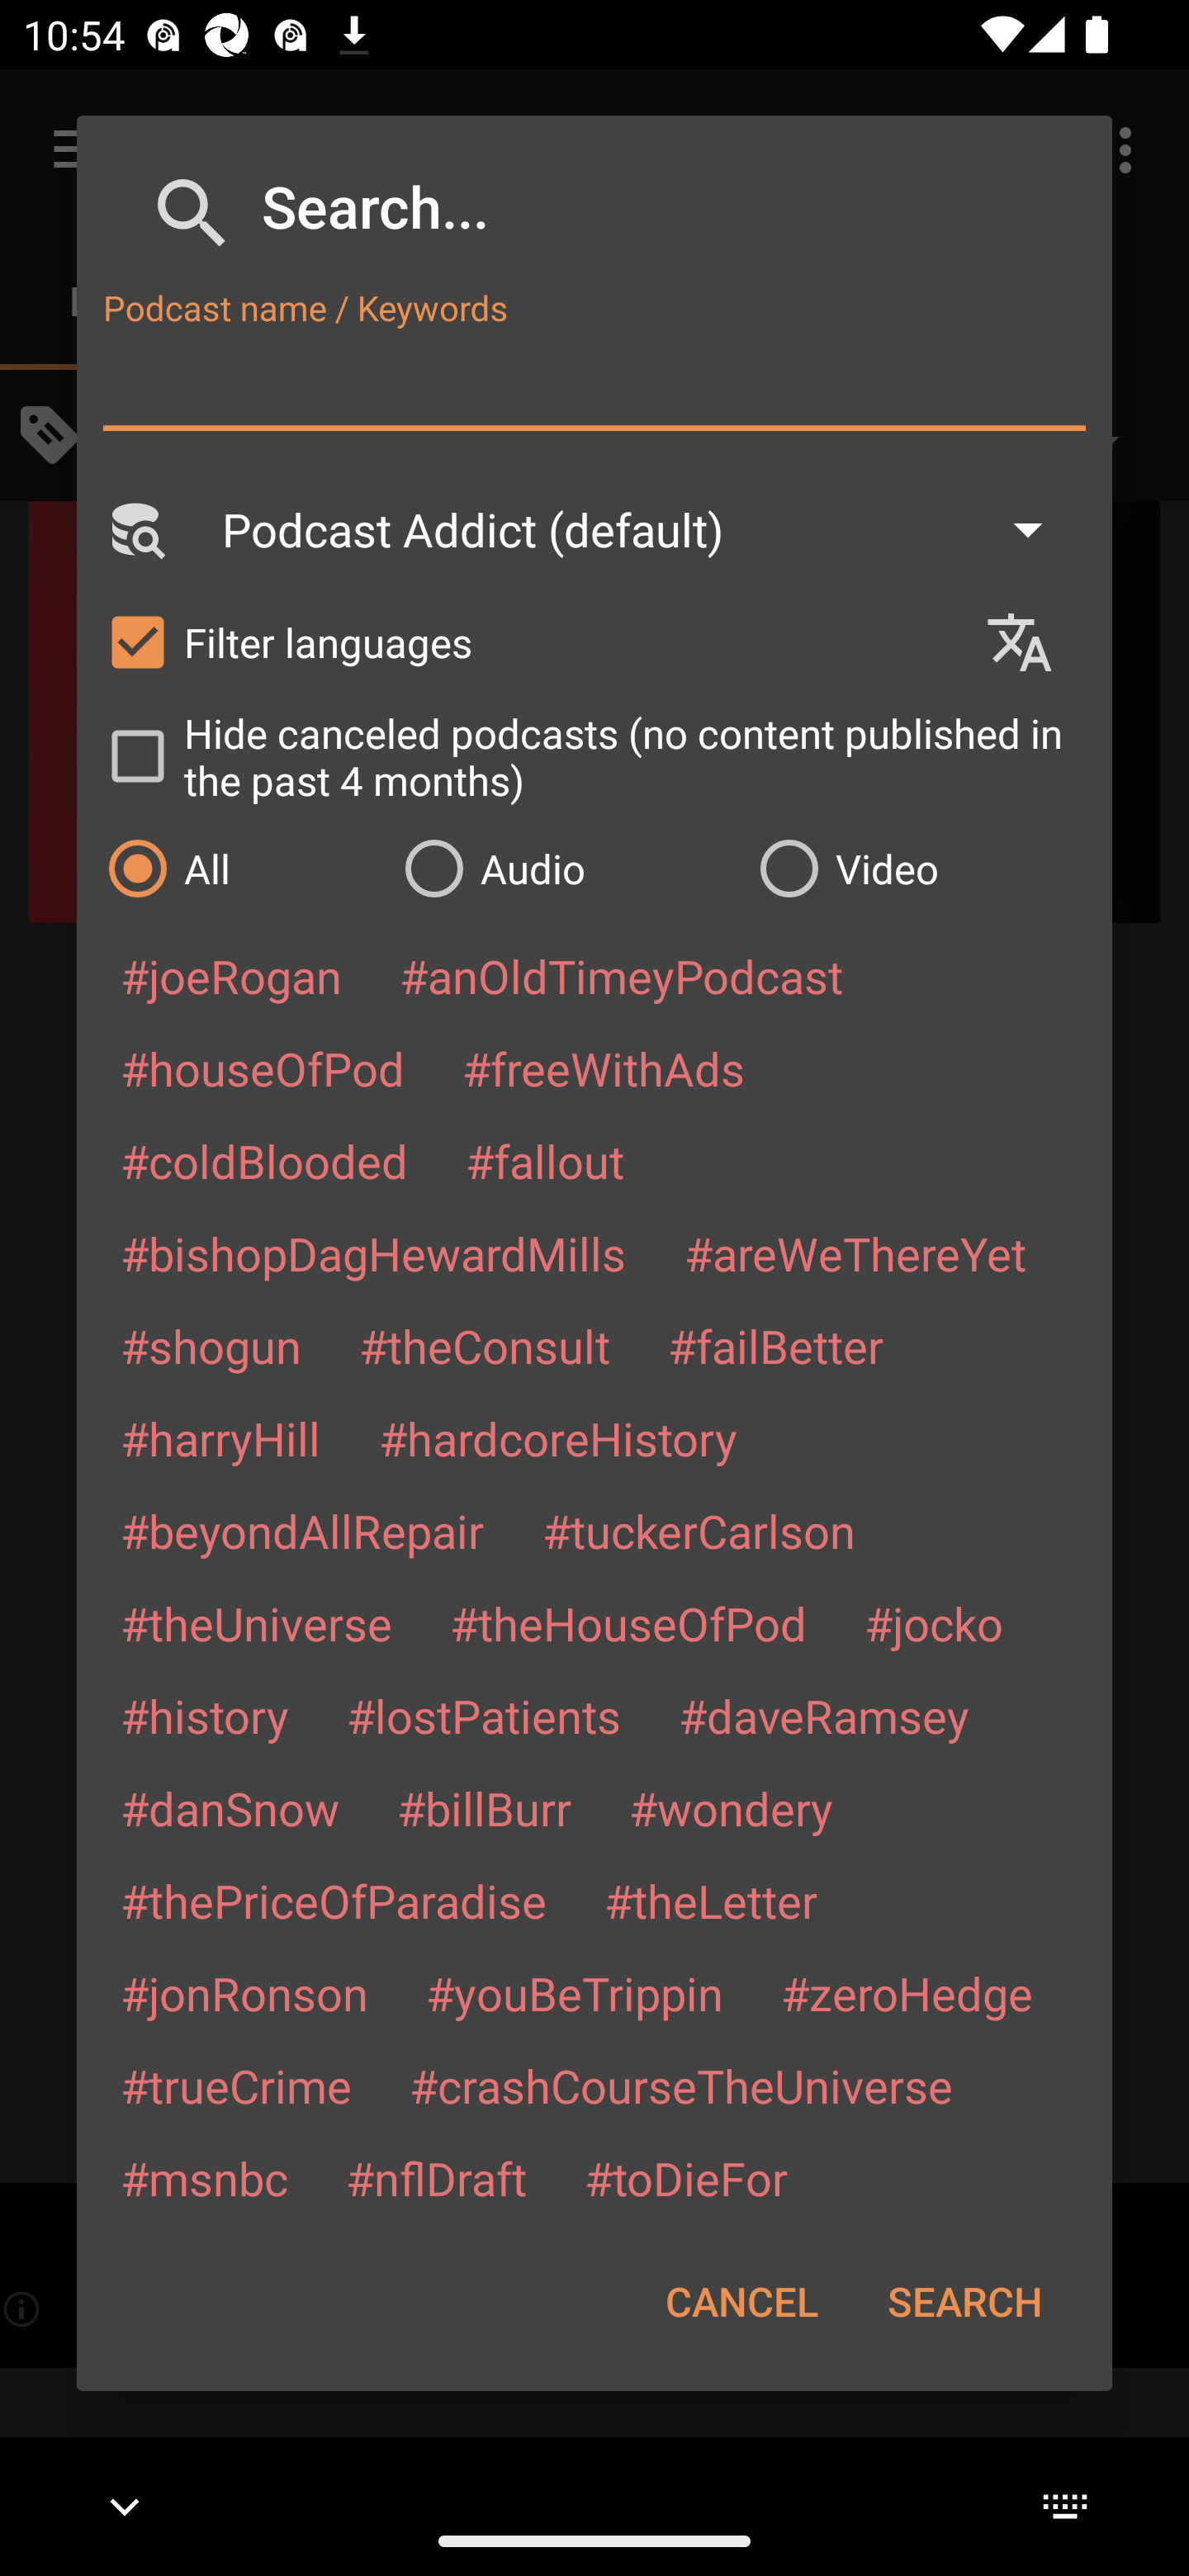 The image size is (1189, 2576). I want to click on #theConsult, so click(484, 1346).